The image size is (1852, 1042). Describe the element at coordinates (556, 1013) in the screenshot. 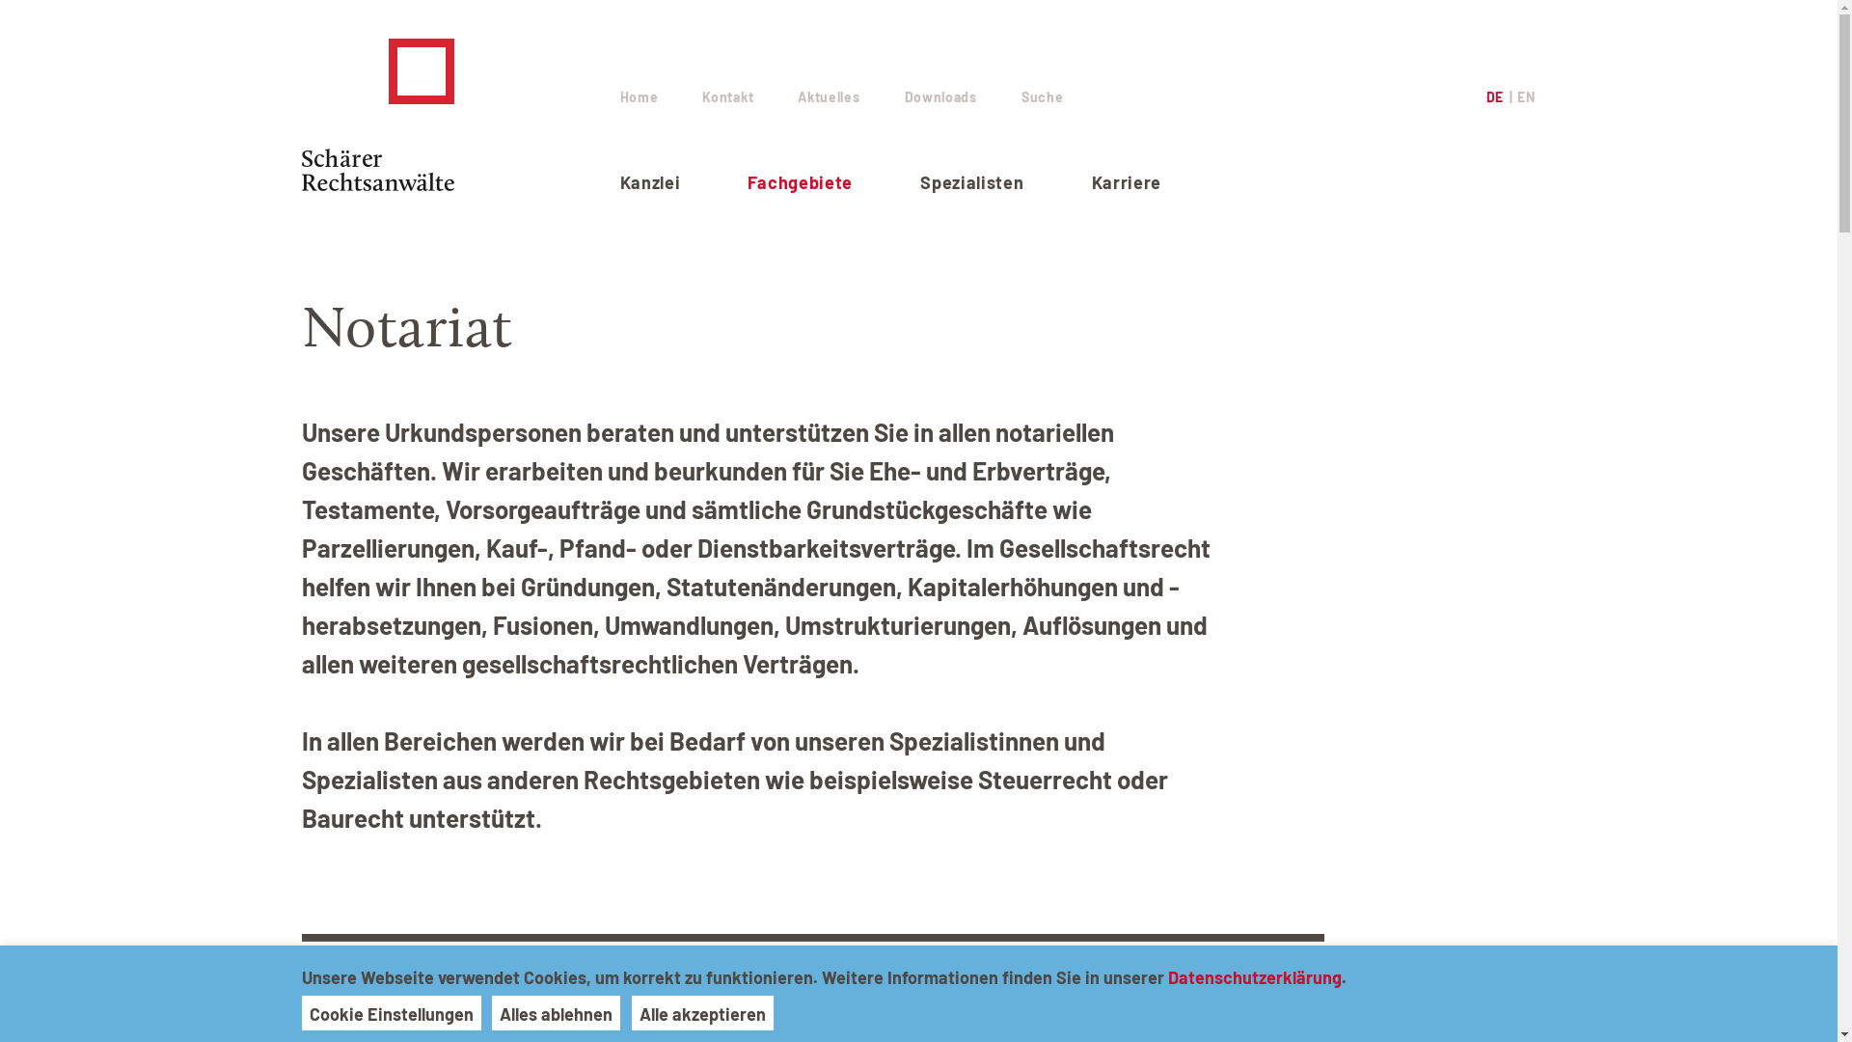

I see `Alles ablehnen` at that location.